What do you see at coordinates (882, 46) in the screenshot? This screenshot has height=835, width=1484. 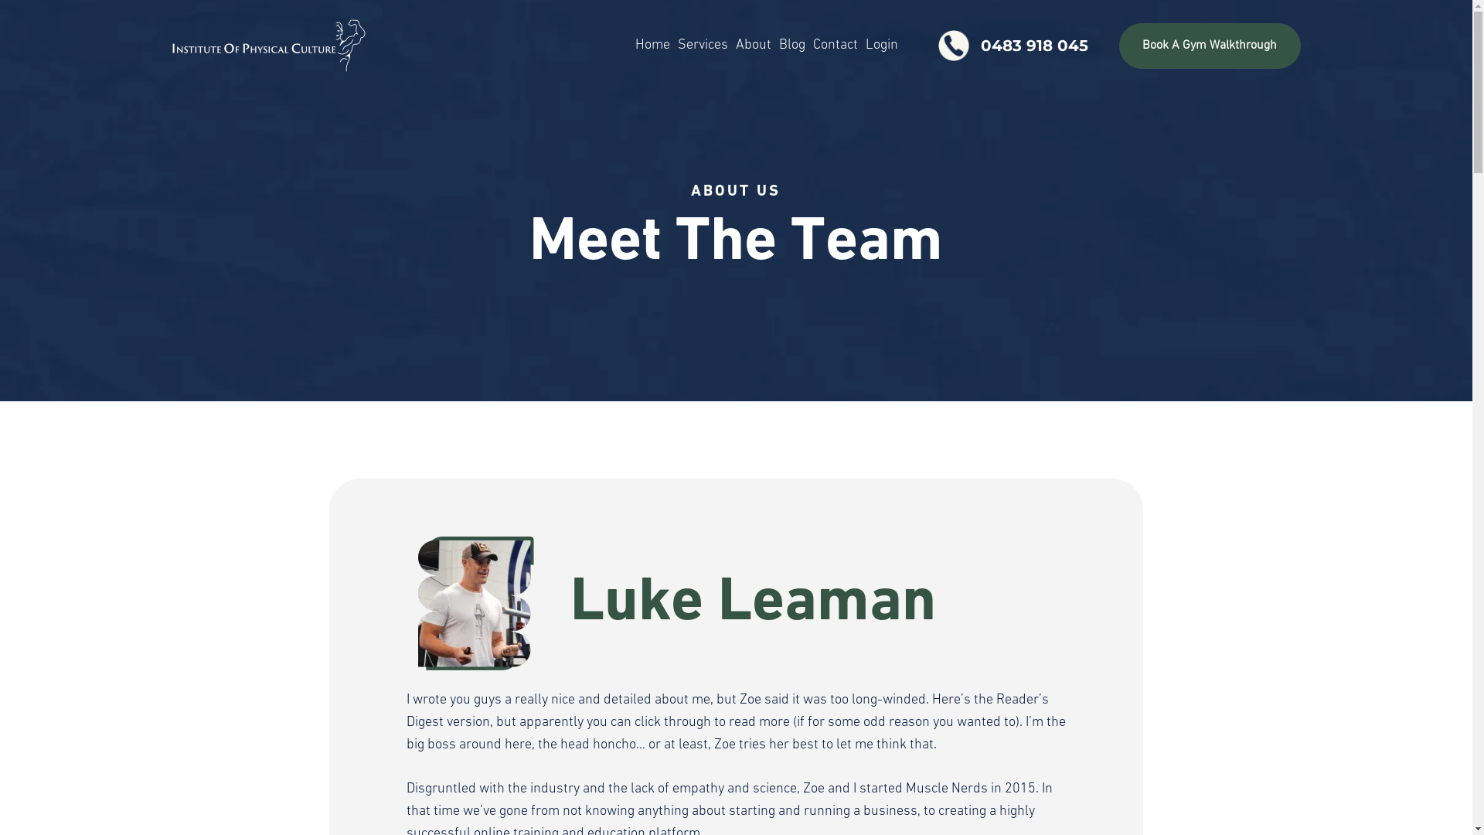 I see `Login` at bounding box center [882, 46].